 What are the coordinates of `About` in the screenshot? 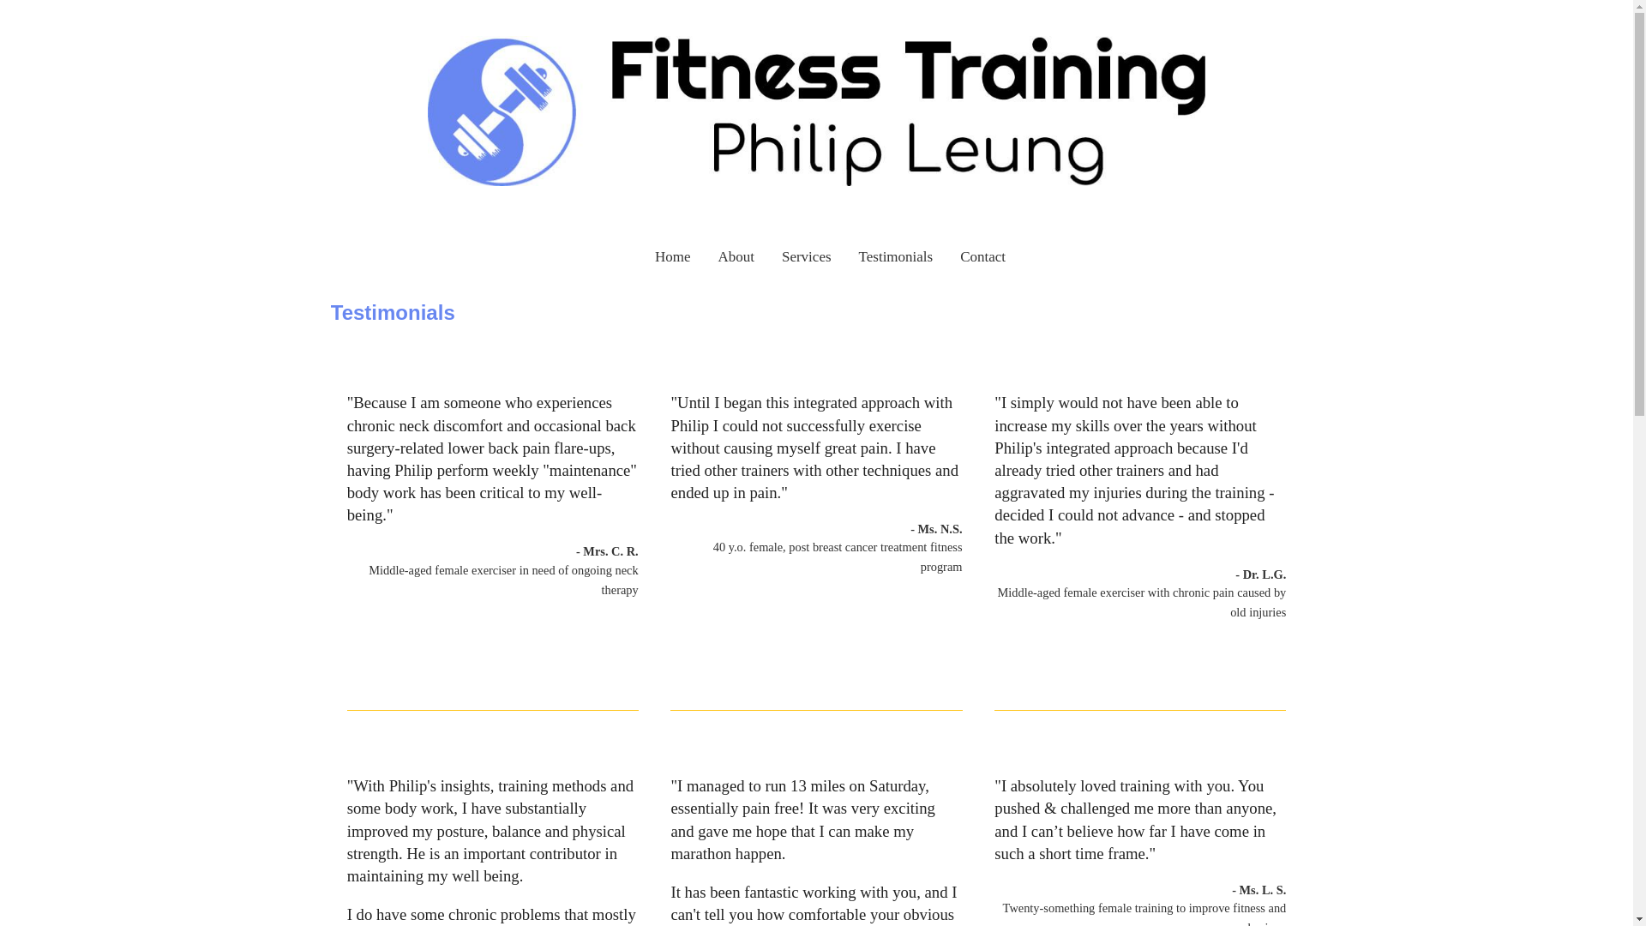 It's located at (736, 257).